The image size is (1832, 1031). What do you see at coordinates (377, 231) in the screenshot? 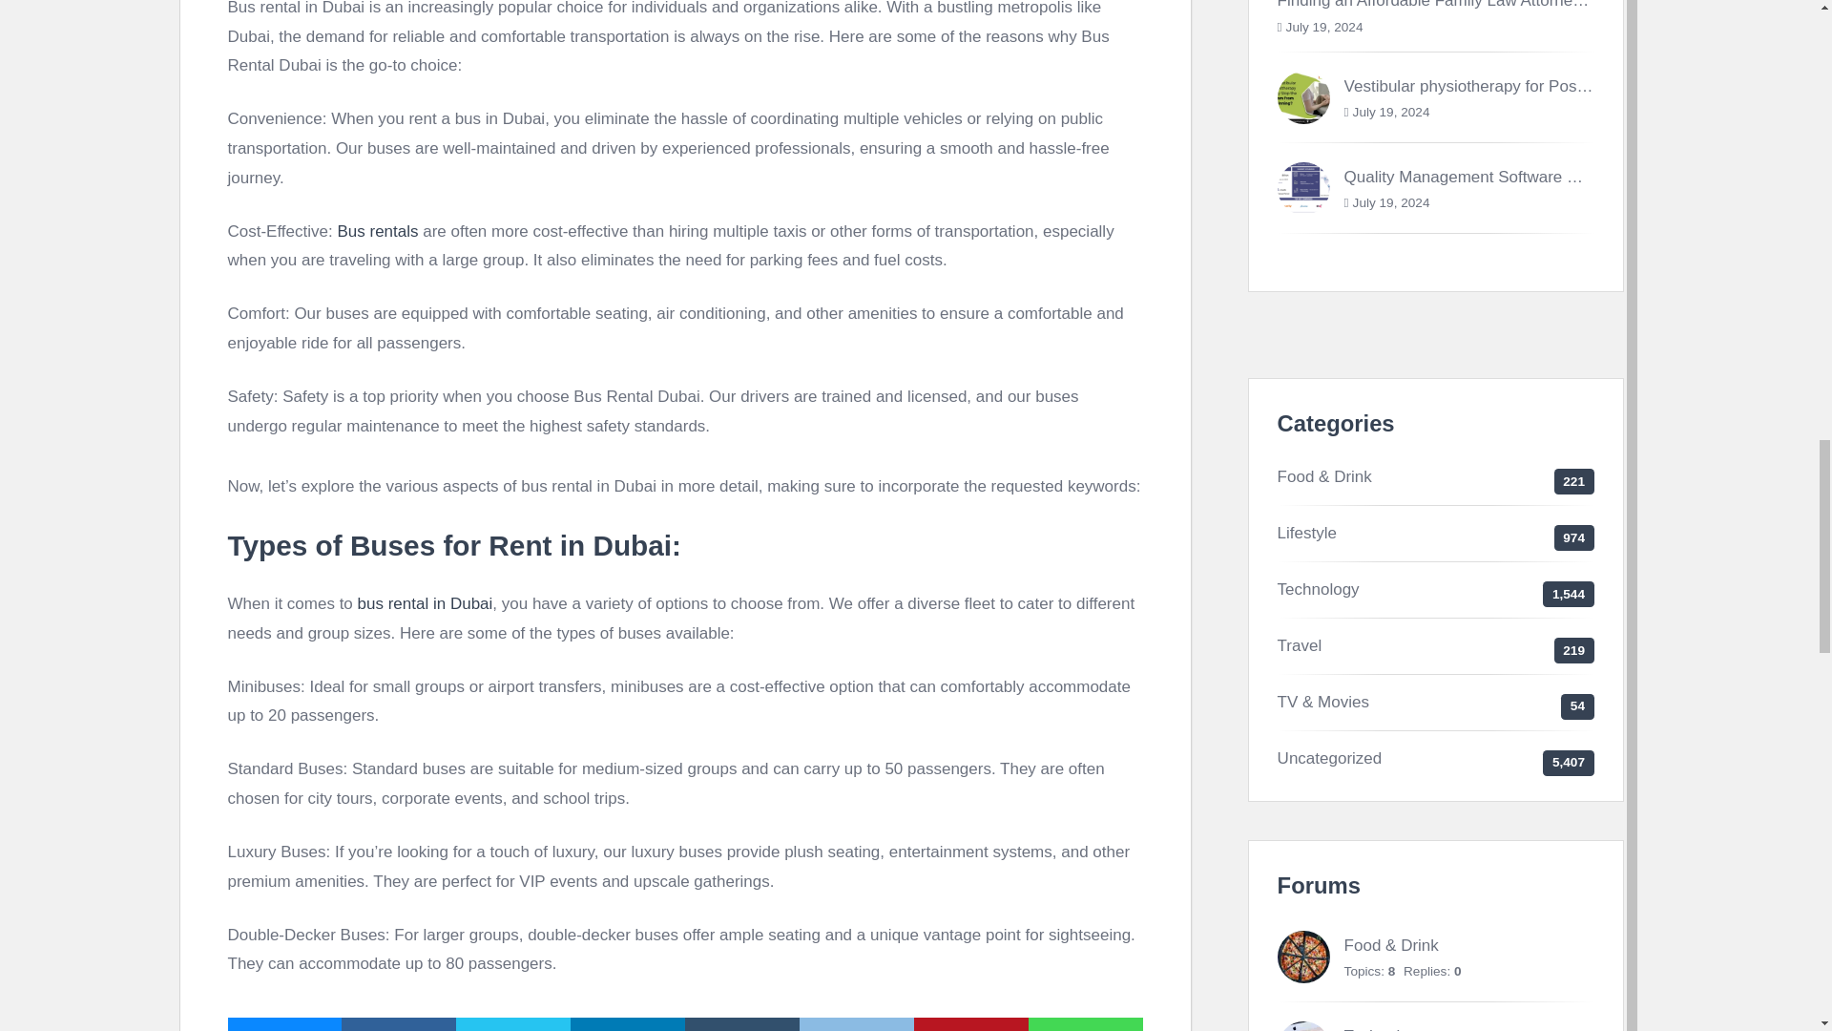
I see `Bus rentals` at bounding box center [377, 231].